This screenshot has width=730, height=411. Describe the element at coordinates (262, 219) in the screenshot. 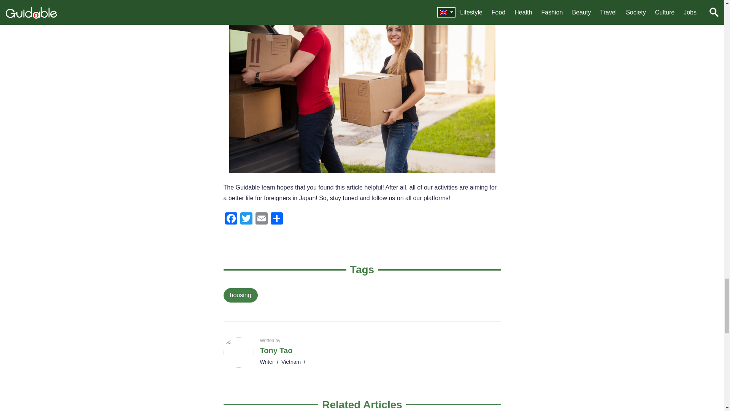

I see `Email` at that location.